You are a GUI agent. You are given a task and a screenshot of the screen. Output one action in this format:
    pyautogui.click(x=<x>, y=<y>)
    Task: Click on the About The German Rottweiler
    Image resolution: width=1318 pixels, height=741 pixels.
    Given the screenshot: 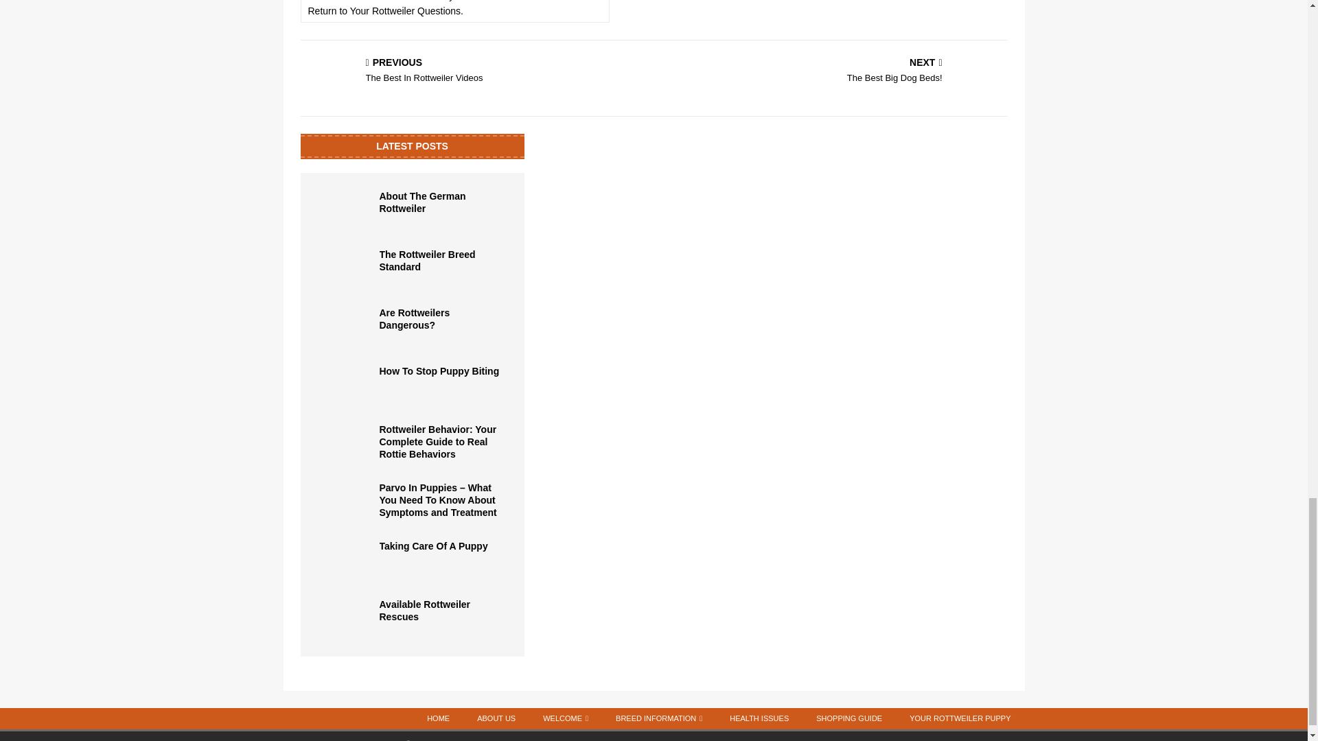 What is the action you would take?
    pyautogui.click(x=421, y=202)
    